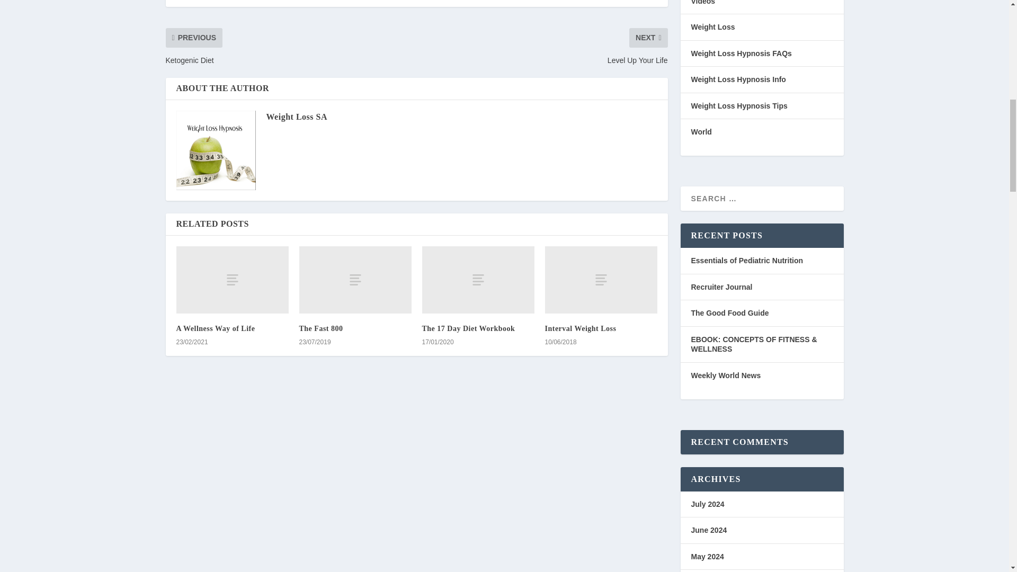 The height and width of the screenshot is (572, 1017). What do you see at coordinates (355, 280) in the screenshot?
I see `The Fast 800` at bounding box center [355, 280].